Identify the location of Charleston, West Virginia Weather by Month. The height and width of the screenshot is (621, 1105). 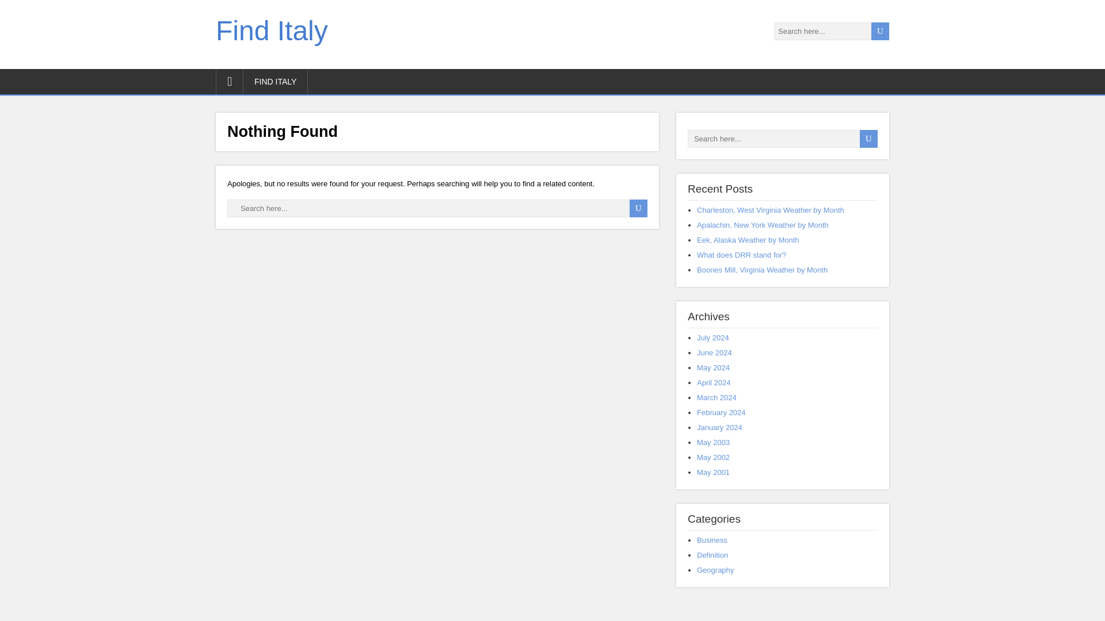
(770, 209).